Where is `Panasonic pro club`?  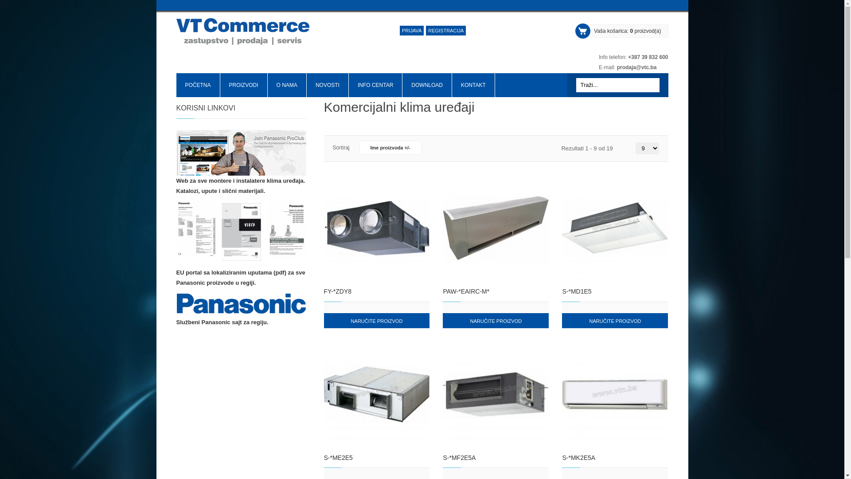 Panasonic pro club is located at coordinates (241, 151).